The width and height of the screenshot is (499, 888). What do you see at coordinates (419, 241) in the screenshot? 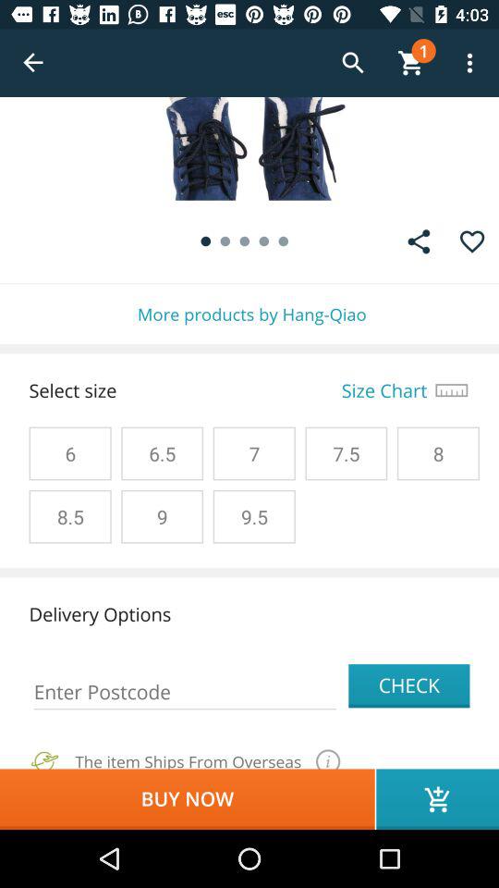
I see `go to opinion section` at bounding box center [419, 241].